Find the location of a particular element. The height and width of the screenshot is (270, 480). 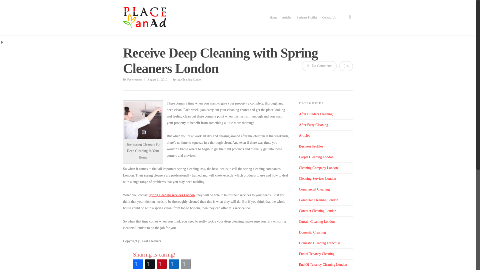

Business Profiles is located at coordinates (326, 146).